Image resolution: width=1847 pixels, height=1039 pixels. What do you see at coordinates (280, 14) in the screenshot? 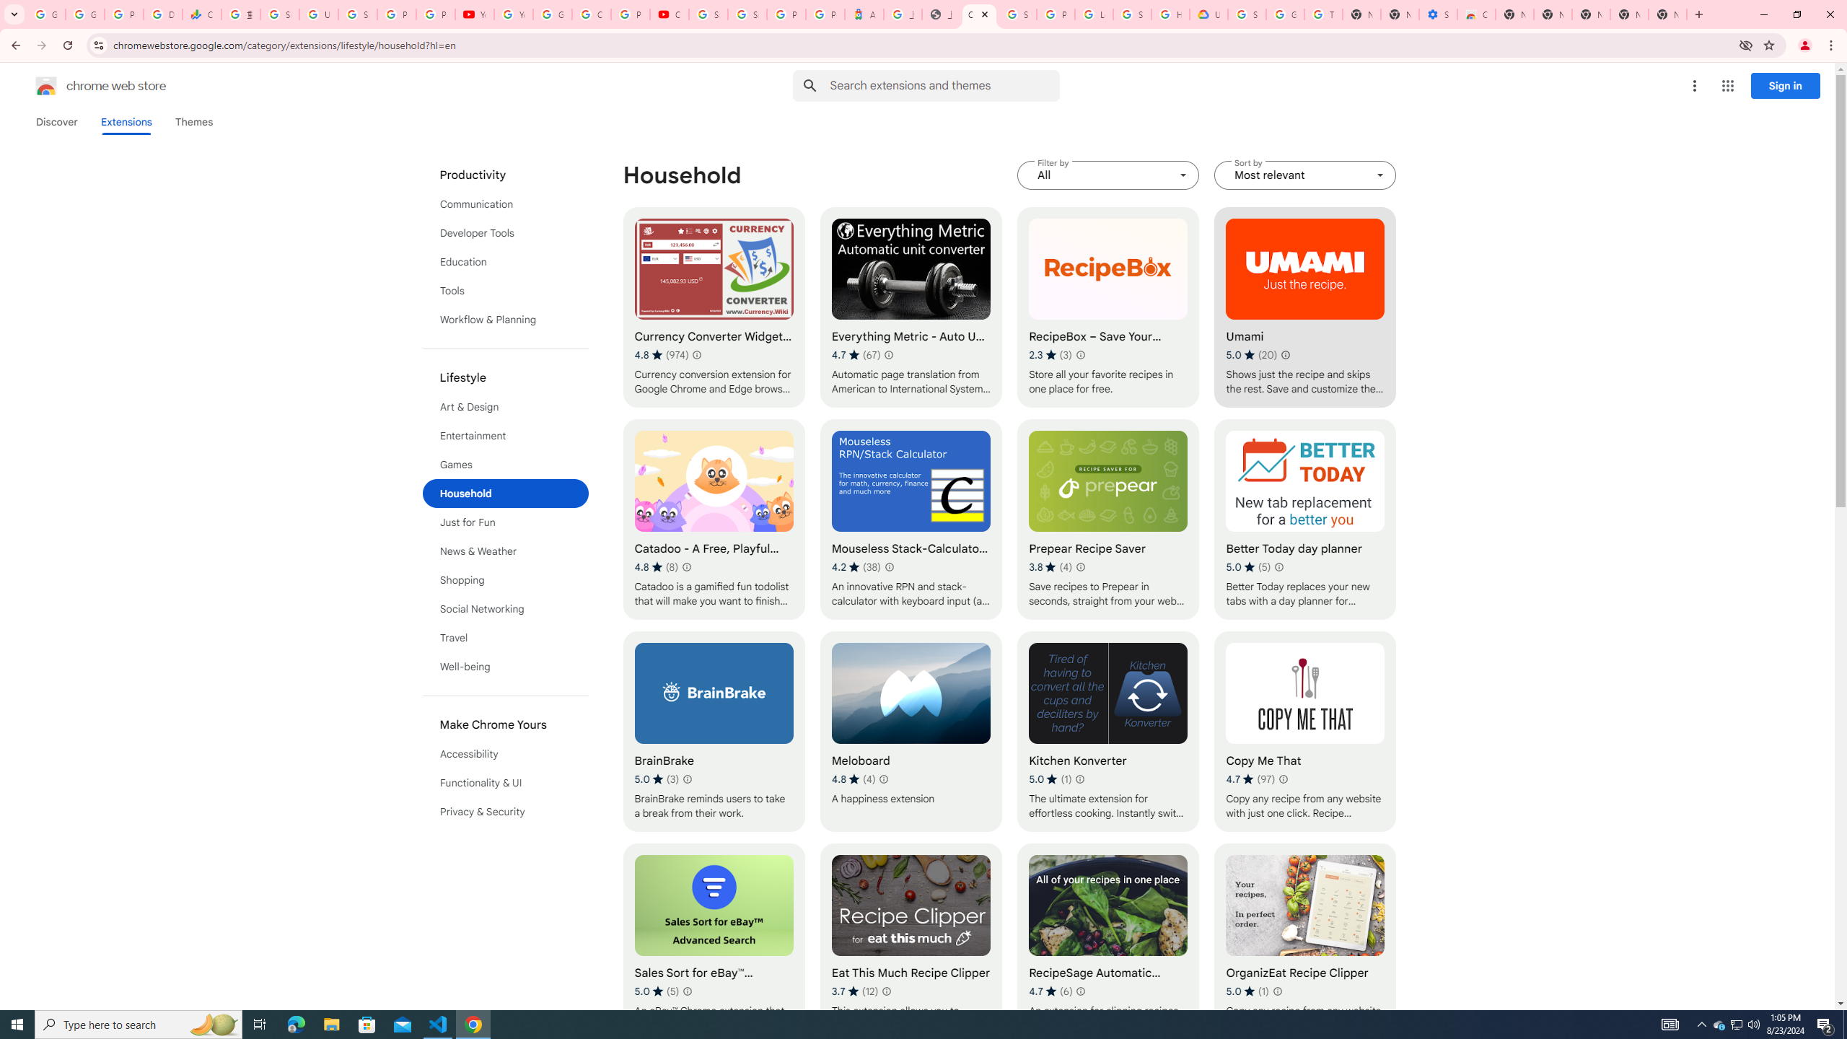
I see `Sign in - Google Accounts` at bounding box center [280, 14].